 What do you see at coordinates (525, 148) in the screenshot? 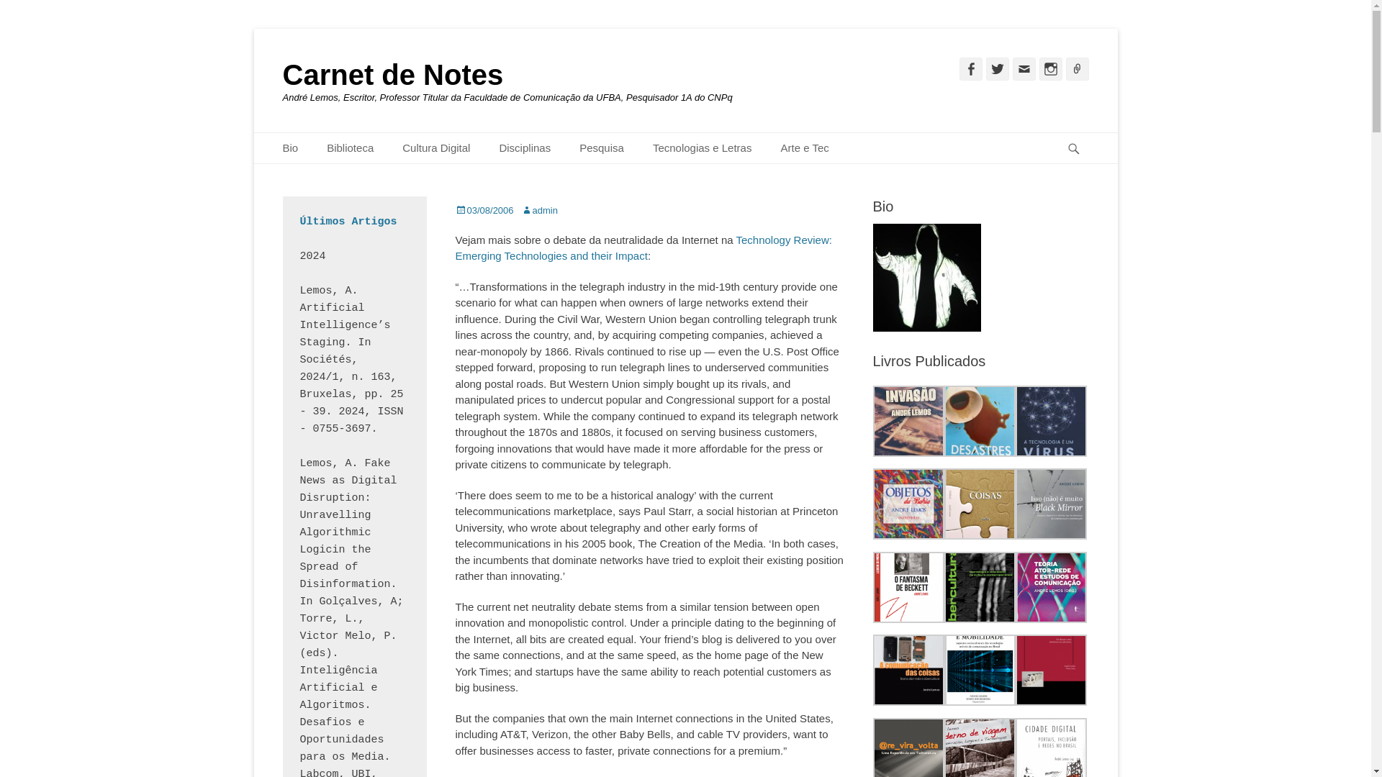
I see `Disciplinas` at bounding box center [525, 148].